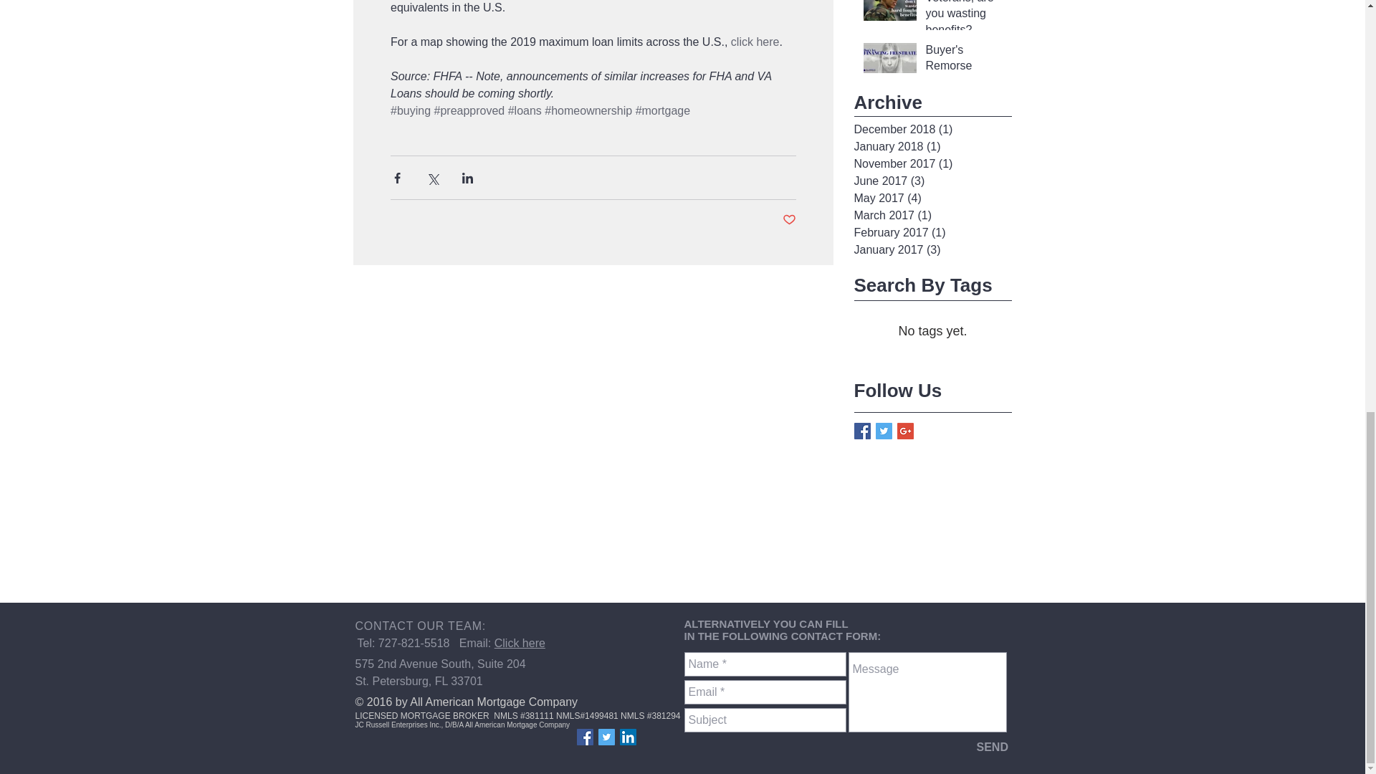  I want to click on Post not marked as liked, so click(790, 220).